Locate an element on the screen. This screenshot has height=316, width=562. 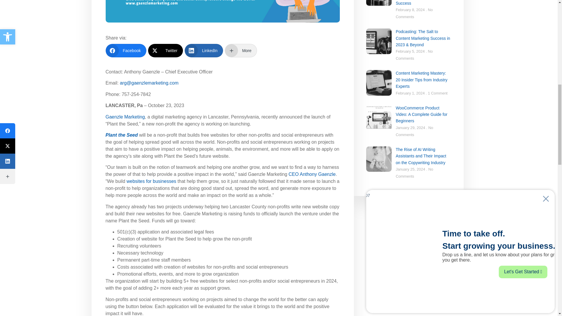
More is located at coordinates (241, 50).